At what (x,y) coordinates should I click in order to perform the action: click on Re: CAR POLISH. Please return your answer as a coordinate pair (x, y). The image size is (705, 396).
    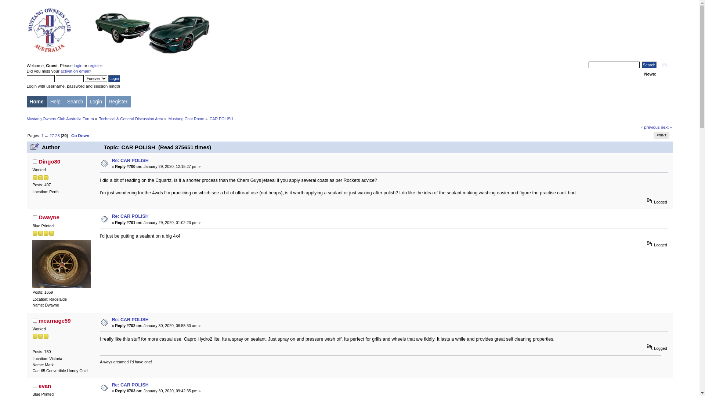
    Looking at the image, I should click on (130, 320).